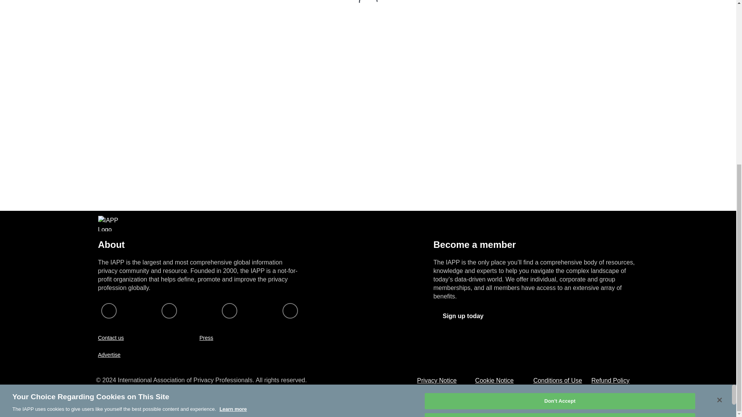 The image size is (742, 417). What do you see at coordinates (206, 338) in the screenshot?
I see `Press` at bounding box center [206, 338].